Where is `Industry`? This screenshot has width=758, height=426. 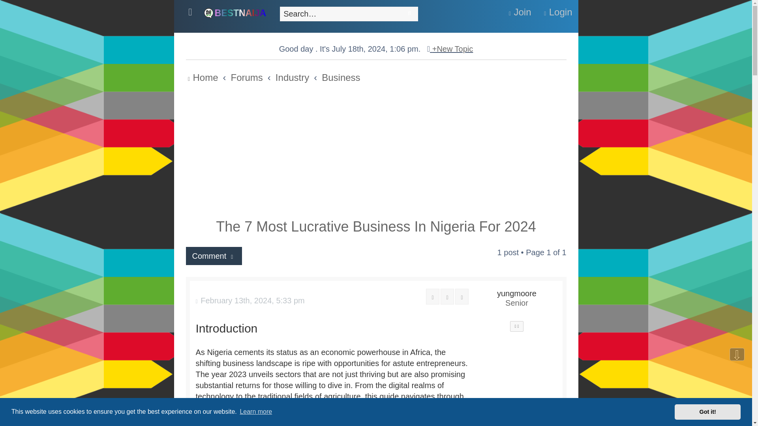
Industry is located at coordinates (292, 77).